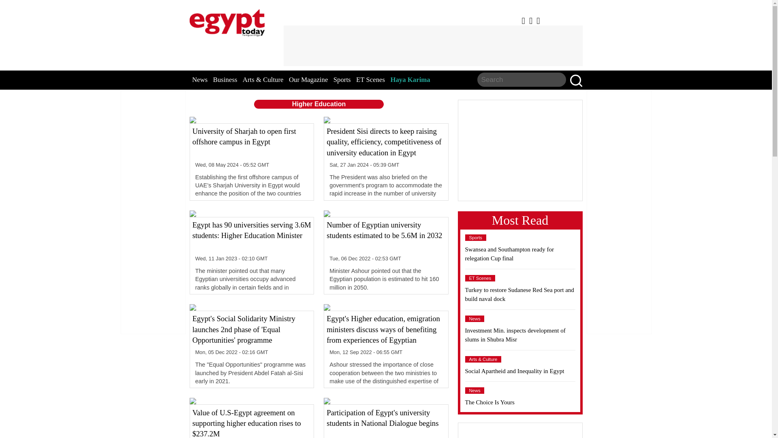 The width and height of the screenshot is (778, 438). Describe the element at coordinates (225, 80) in the screenshot. I see `Business` at that location.